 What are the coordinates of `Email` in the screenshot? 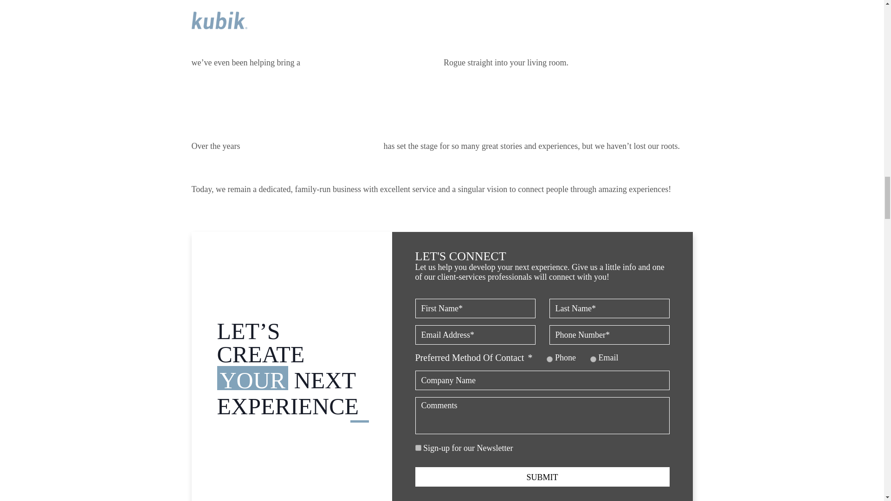 It's located at (593, 359).